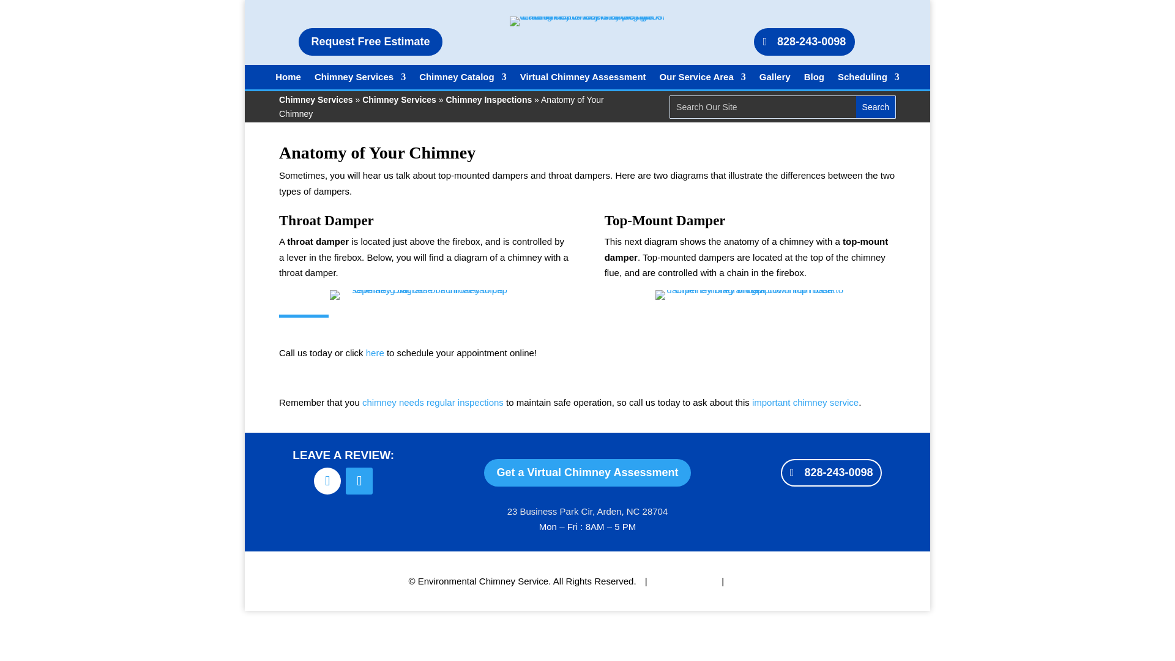  What do you see at coordinates (876, 106) in the screenshot?
I see `Search` at bounding box center [876, 106].